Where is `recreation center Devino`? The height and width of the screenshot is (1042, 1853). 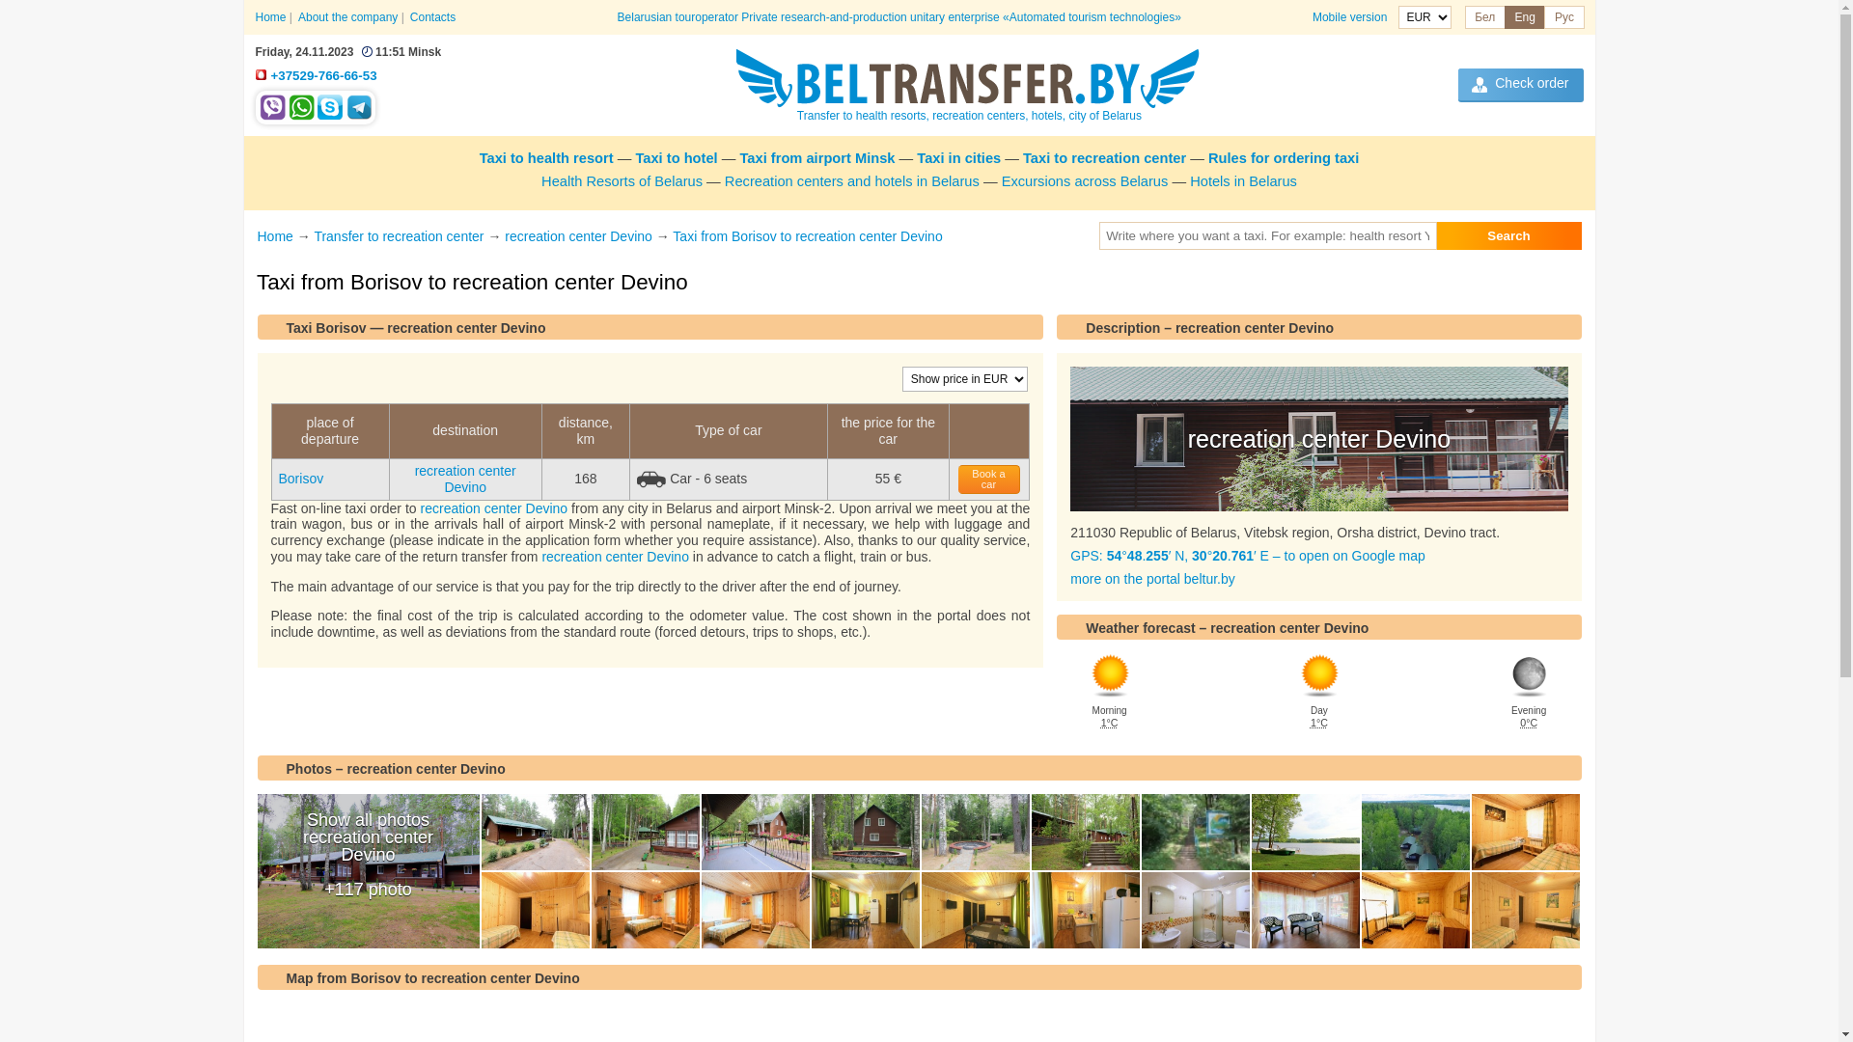
recreation center Devino is located at coordinates (579, 236).